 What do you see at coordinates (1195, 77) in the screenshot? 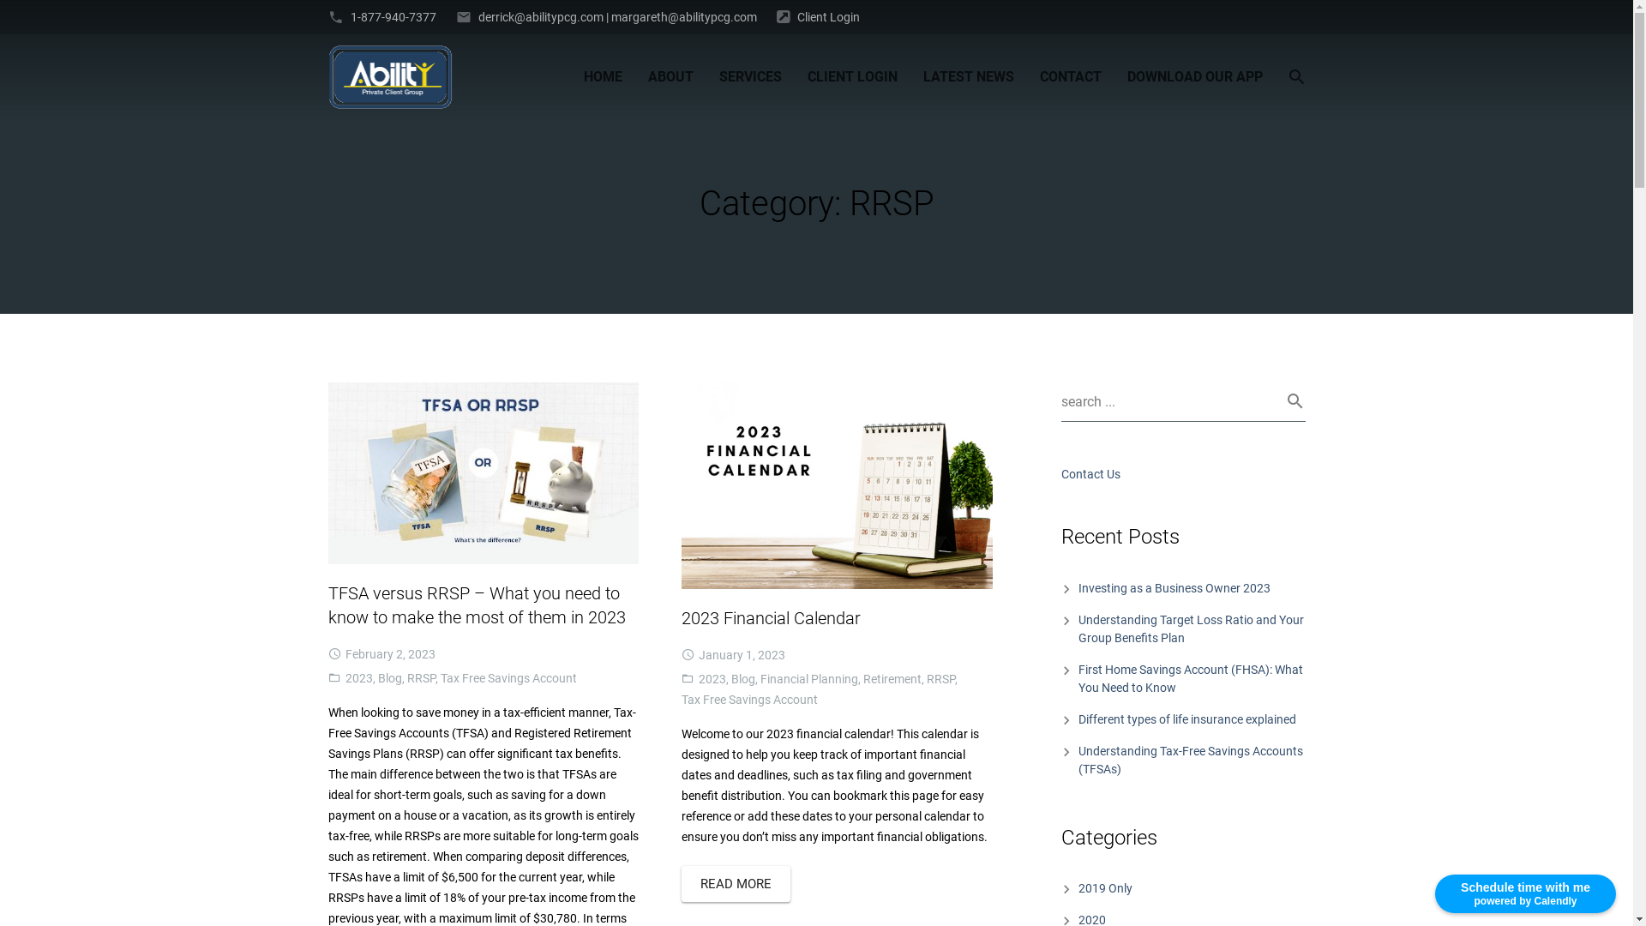
I see `DOWNLOAD OUR APP` at bounding box center [1195, 77].